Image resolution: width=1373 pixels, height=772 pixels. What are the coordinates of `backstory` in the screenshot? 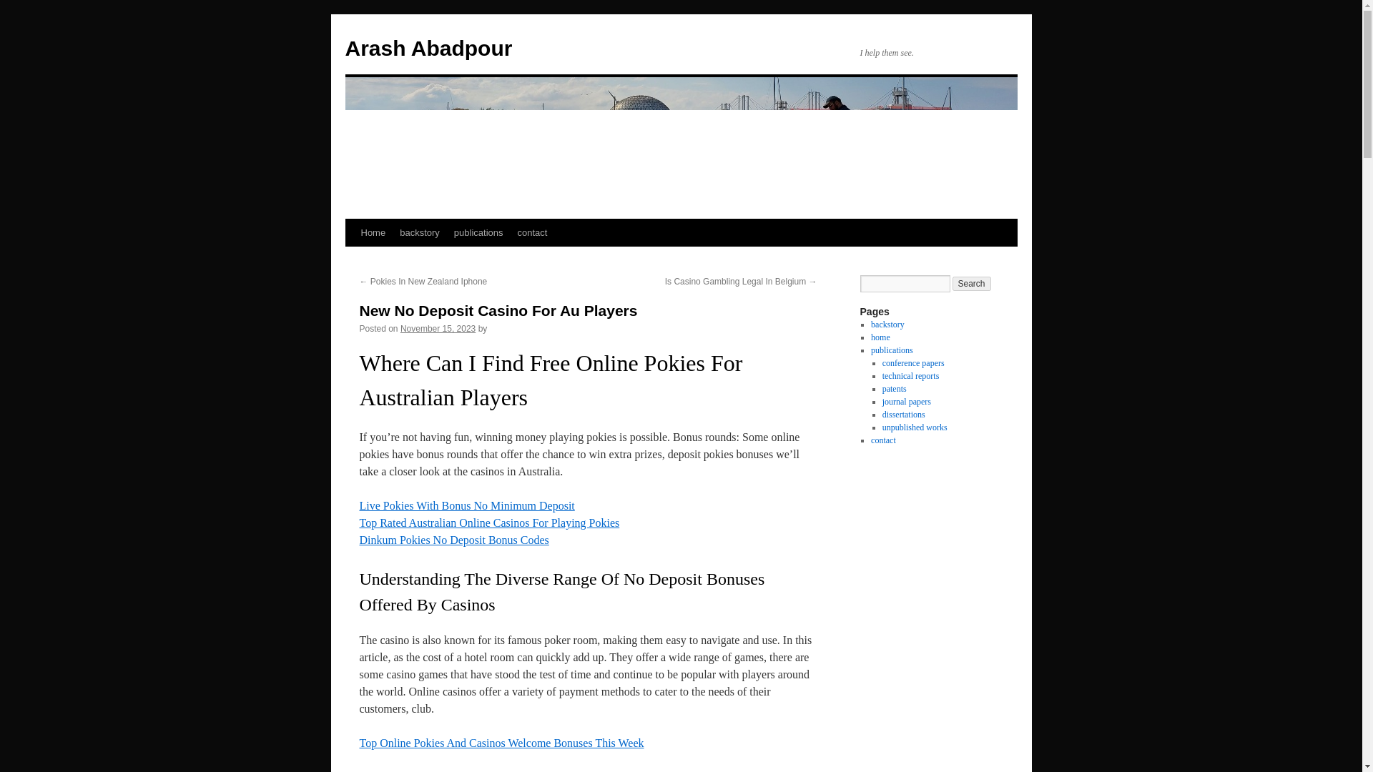 It's located at (887, 325).